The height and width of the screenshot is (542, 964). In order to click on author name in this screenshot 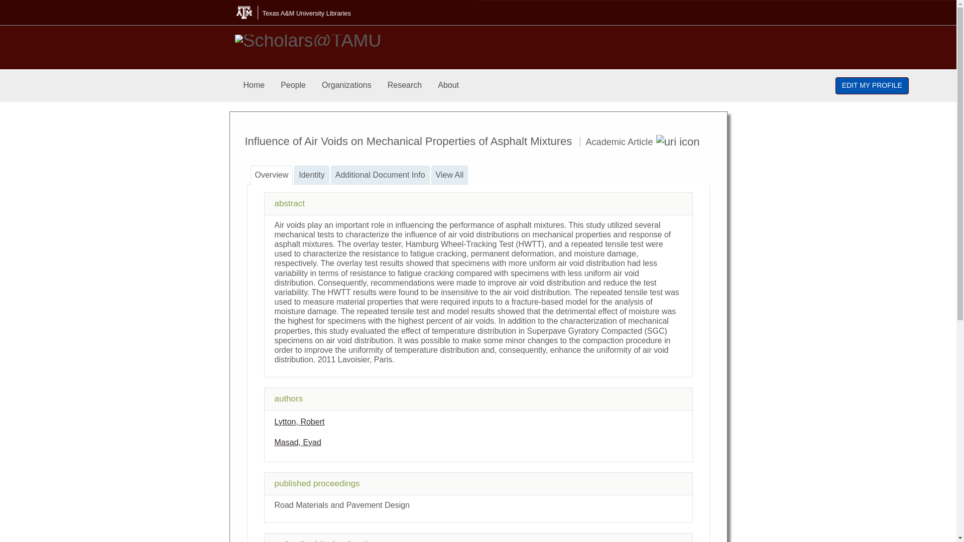, I will do `click(297, 442)`.